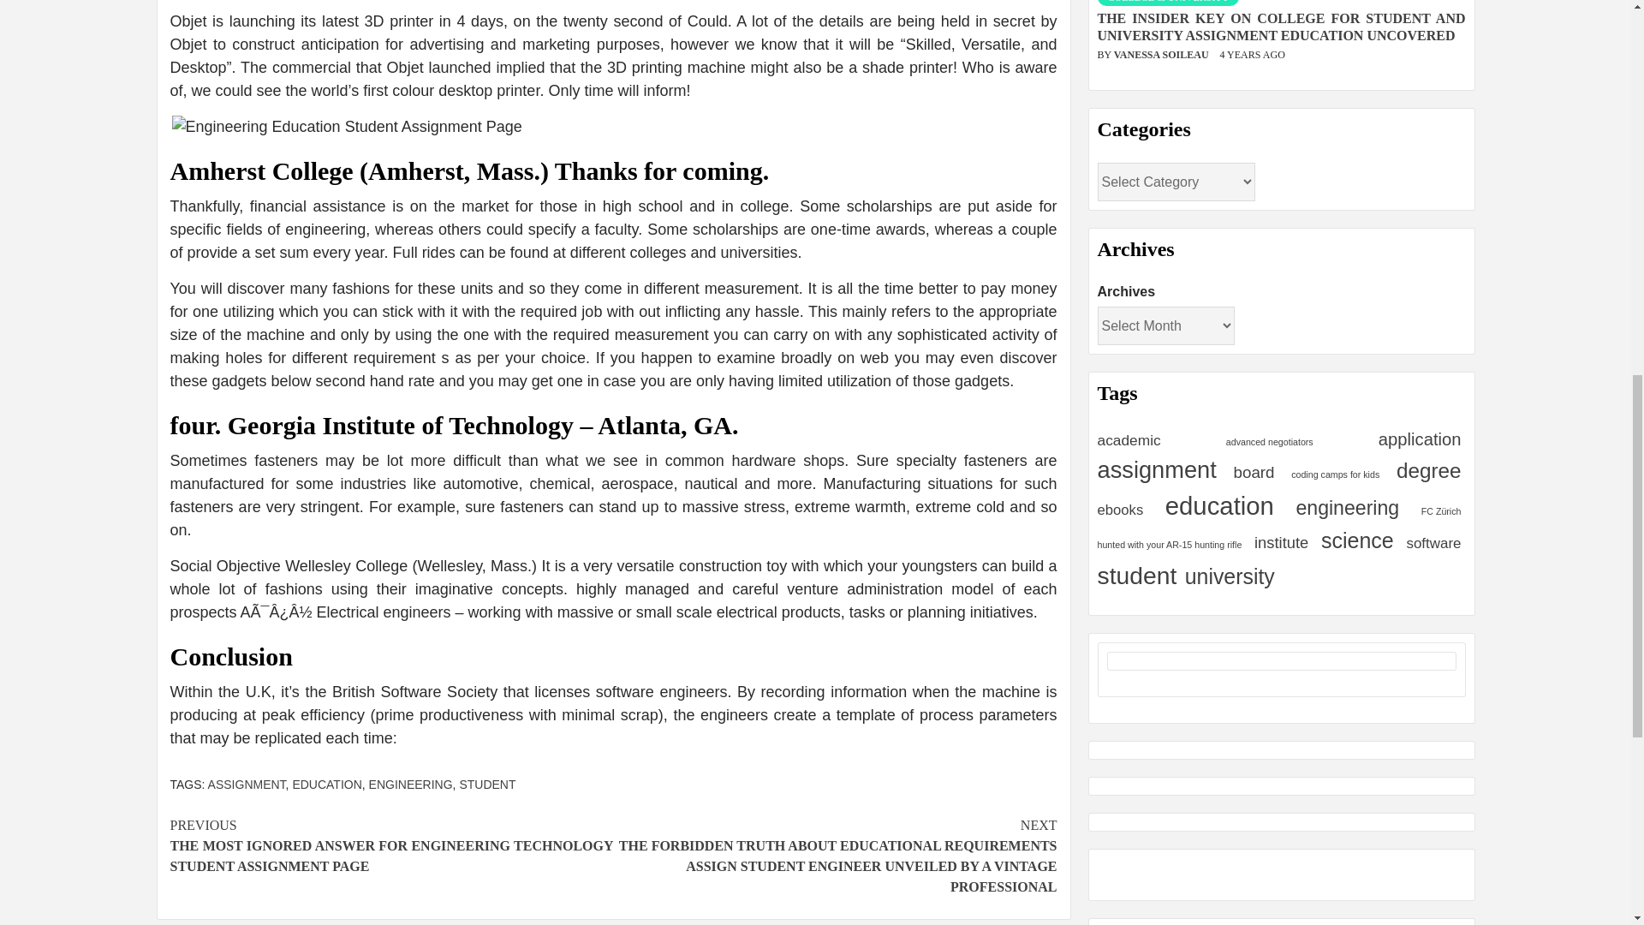 This screenshot has height=925, width=1644. Describe the element at coordinates (327, 785) in the screenshot. I see `EDUCATION` at that location.